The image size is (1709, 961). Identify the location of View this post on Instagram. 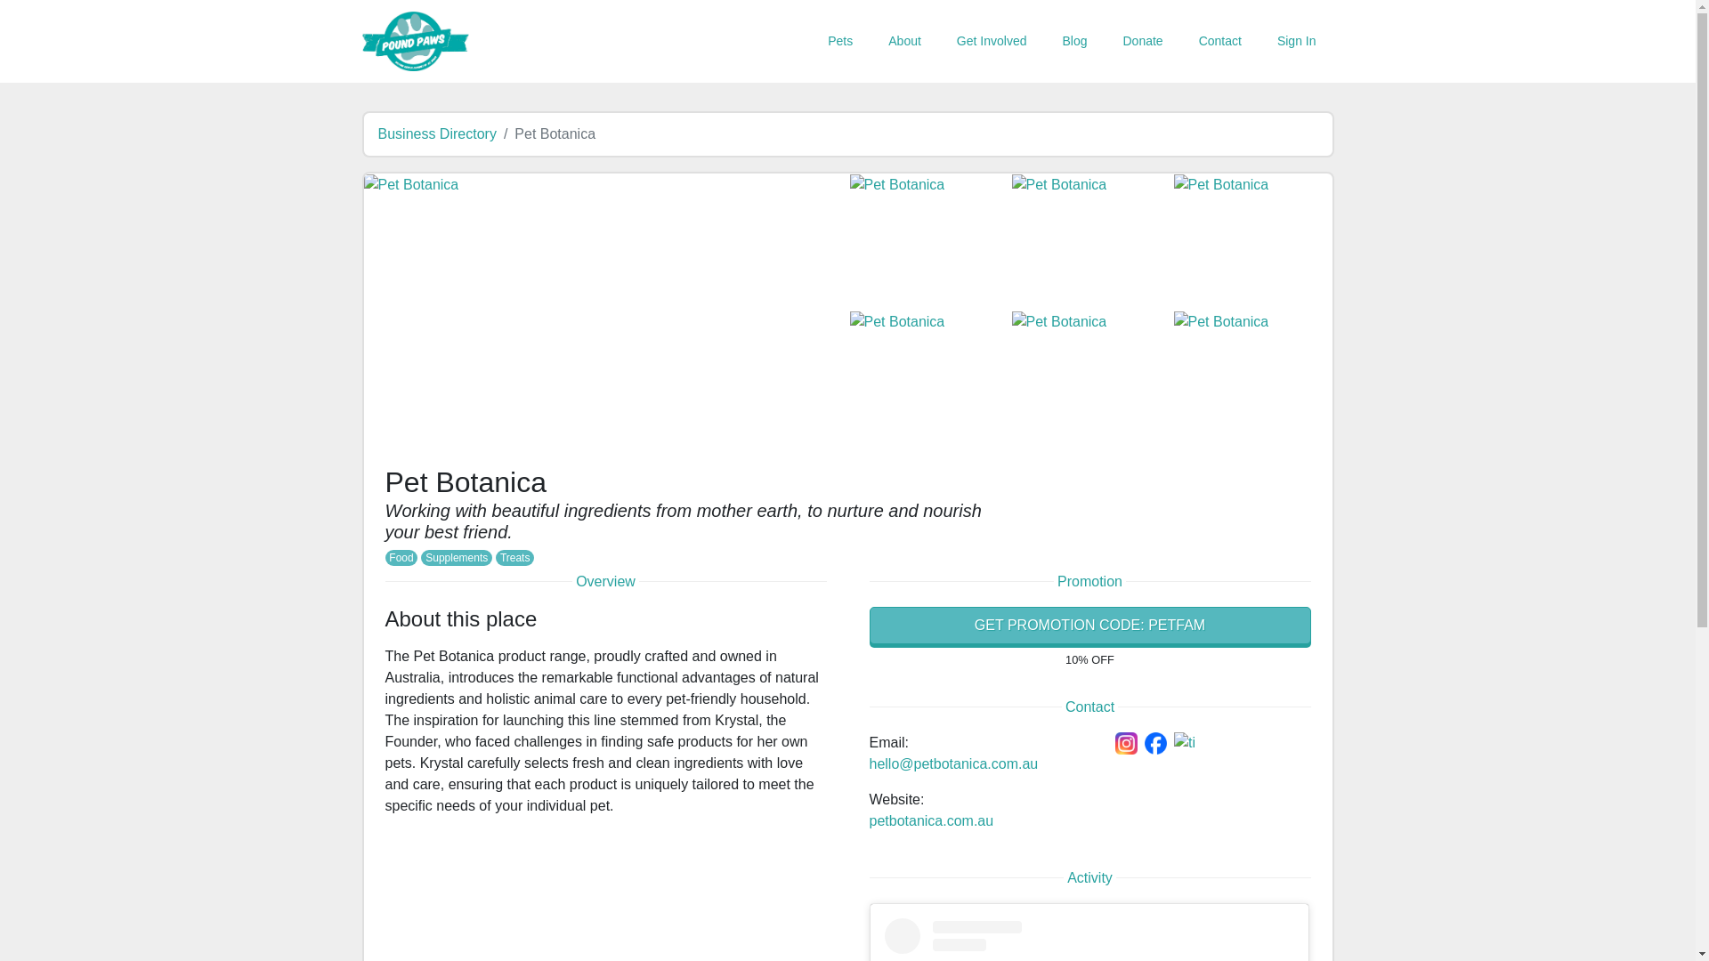
(1089, 940).